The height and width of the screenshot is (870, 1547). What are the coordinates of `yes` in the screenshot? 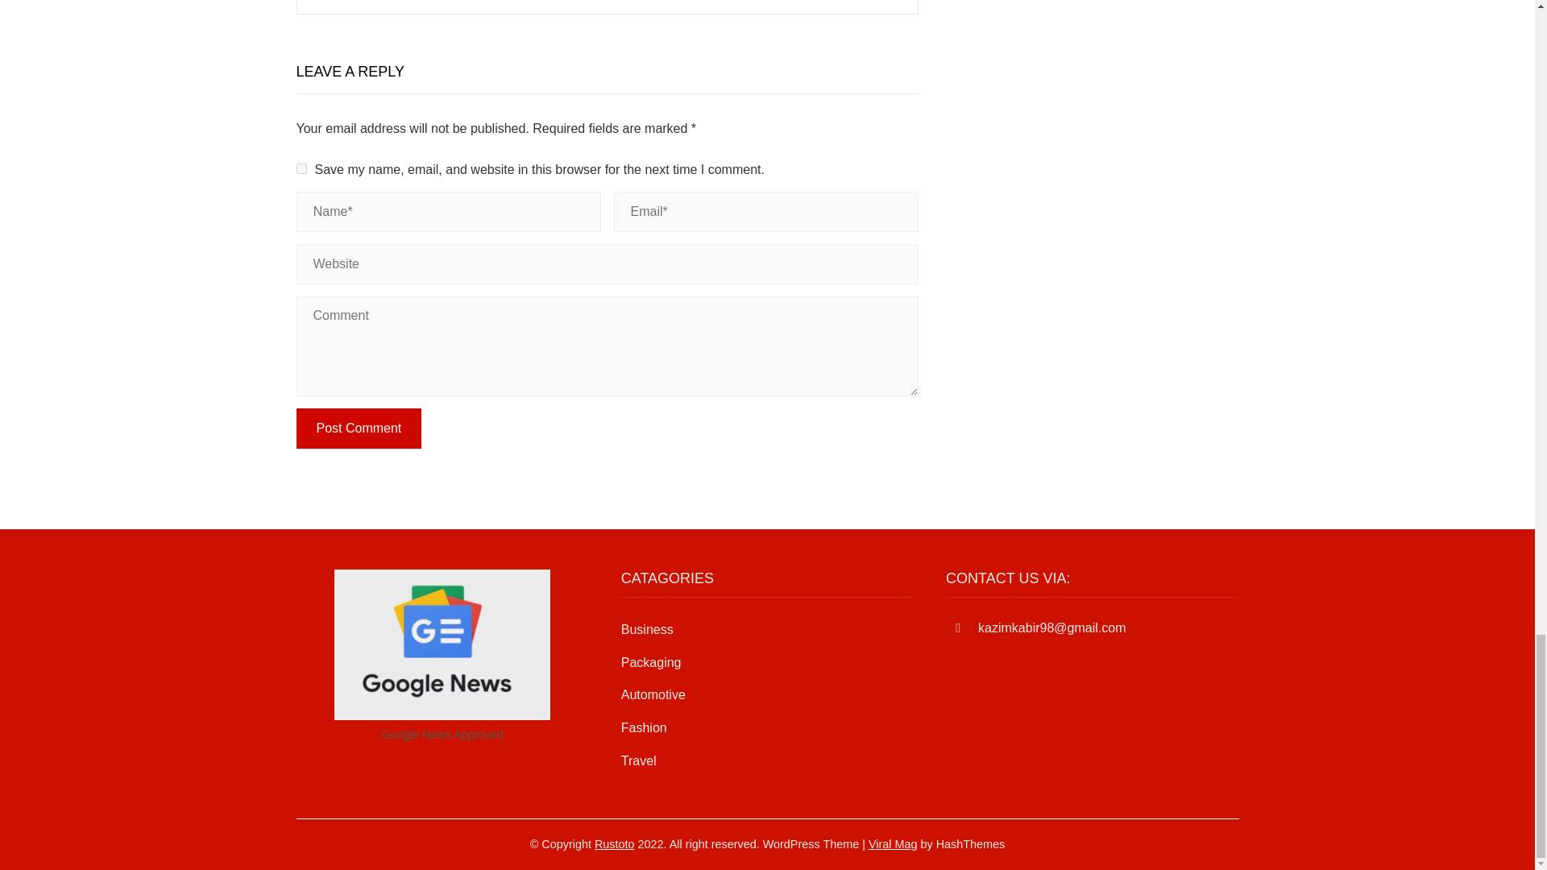 It's located at (301, 169).